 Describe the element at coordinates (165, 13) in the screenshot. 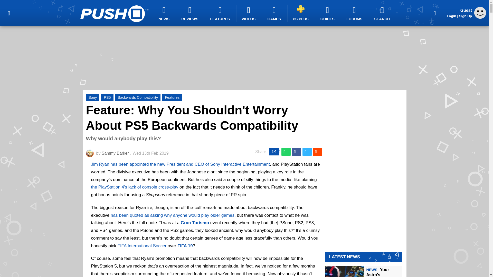

I see `NEWS` at that location.